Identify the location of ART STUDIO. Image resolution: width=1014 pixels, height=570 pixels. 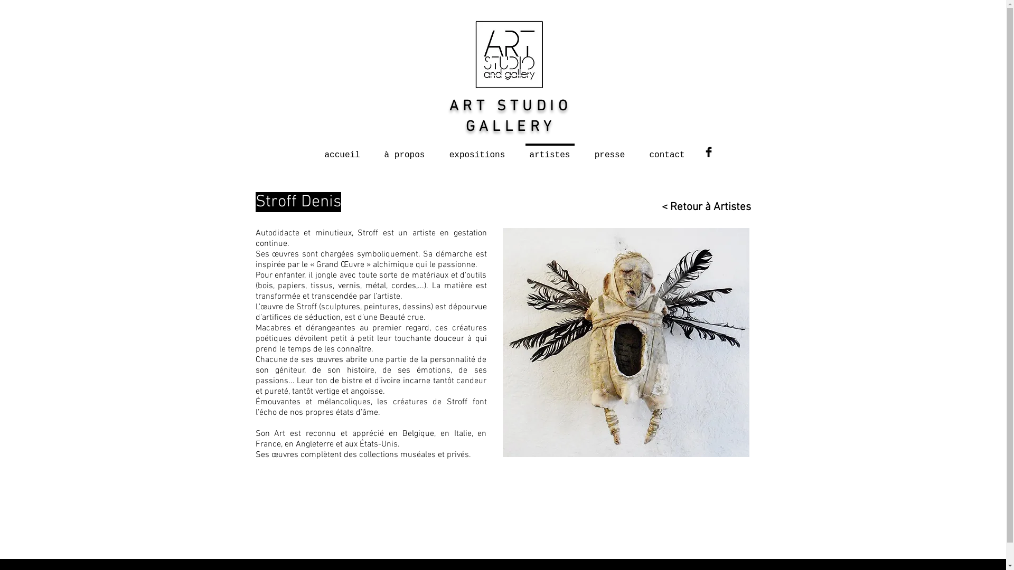
(510, 107).